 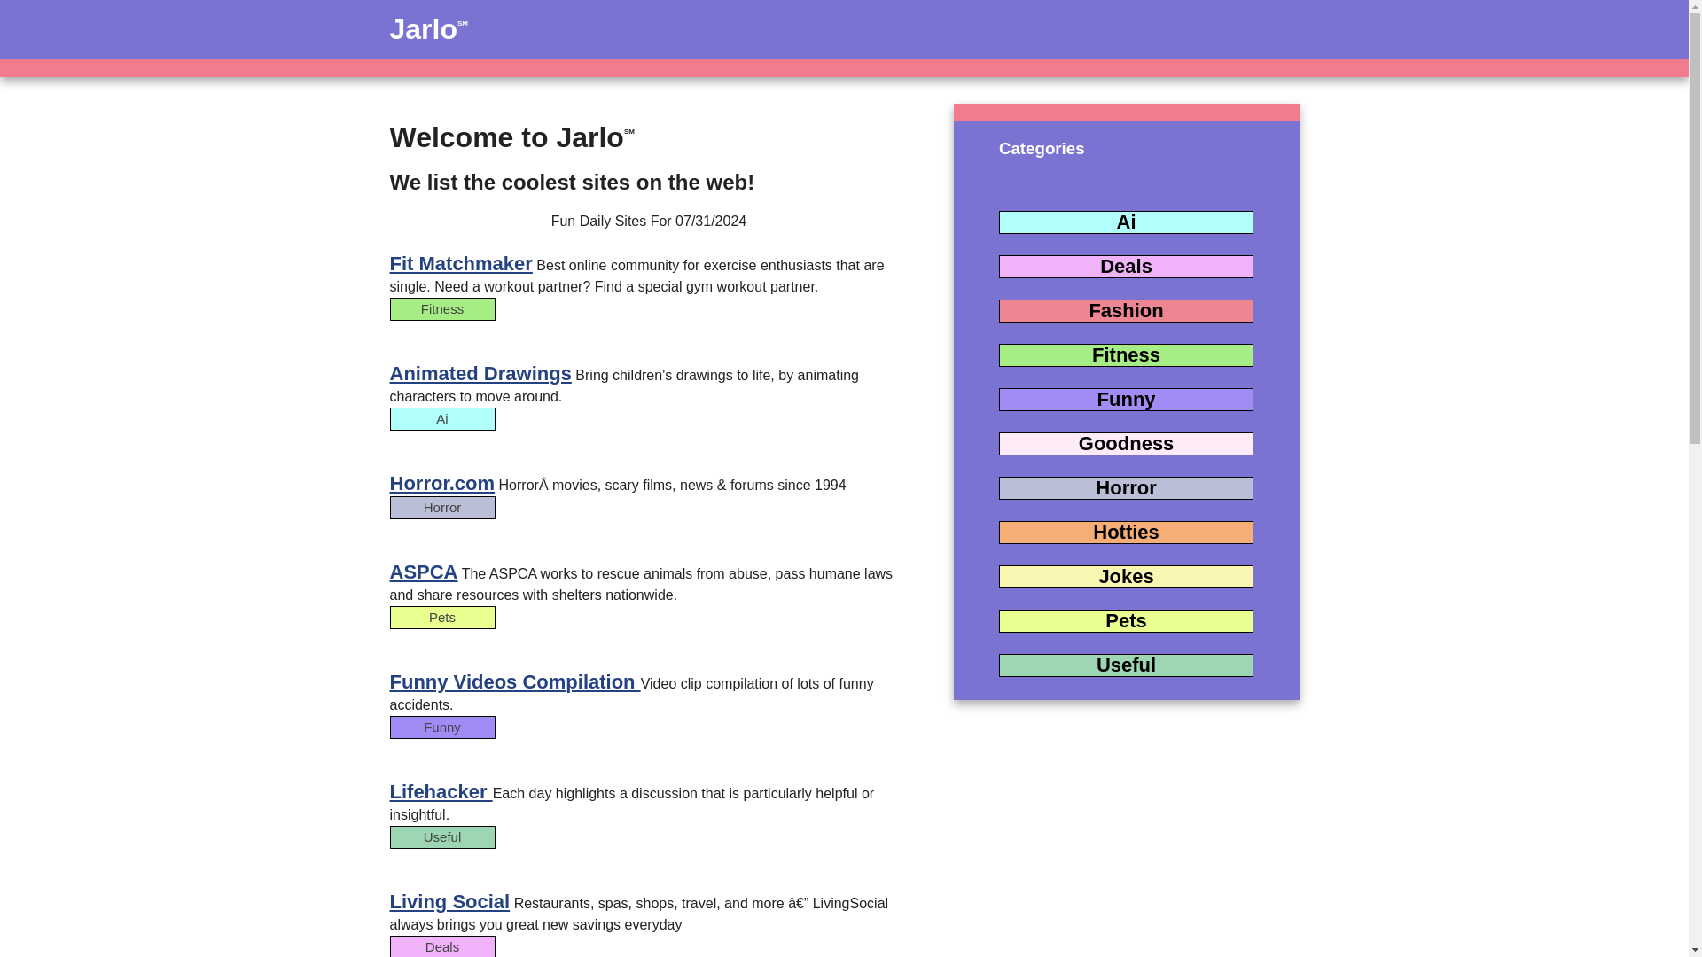 I want to click on Goodness, so click(x=1126, y=452).